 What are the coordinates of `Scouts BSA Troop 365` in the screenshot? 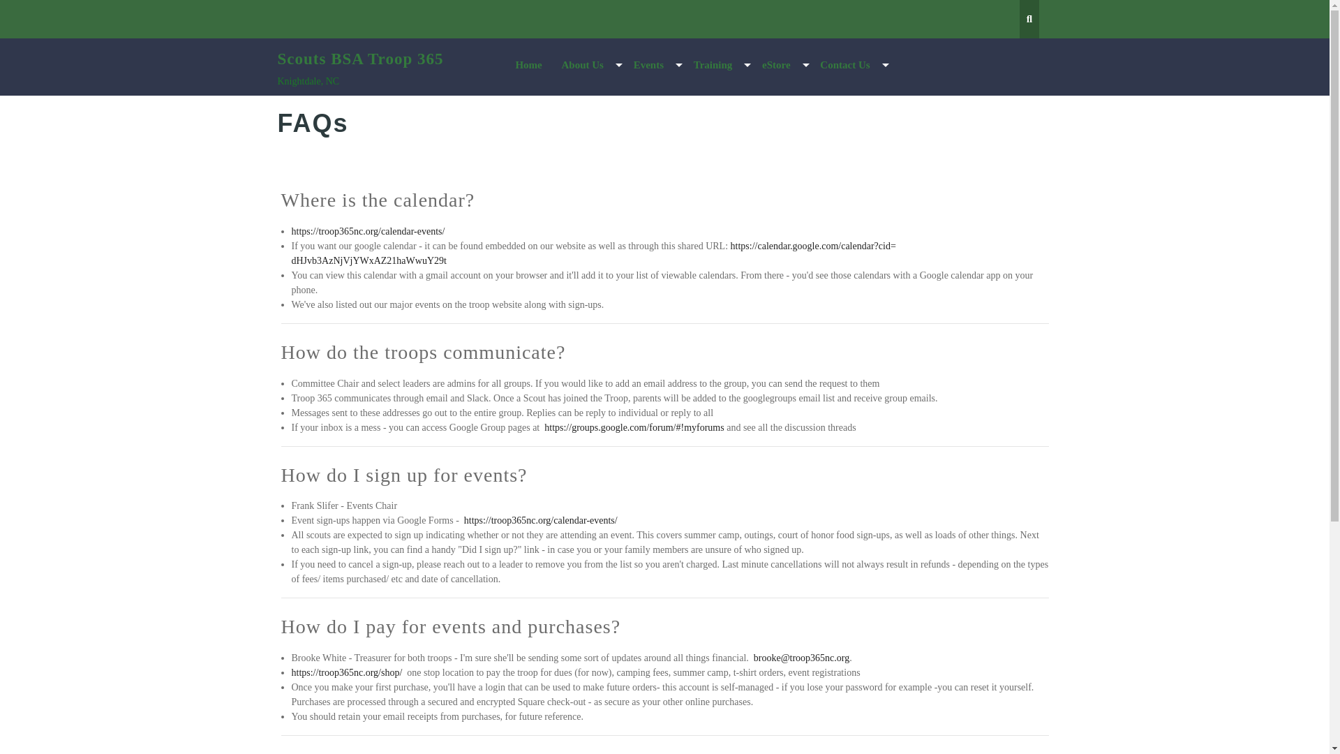 It's located at (360, 59).